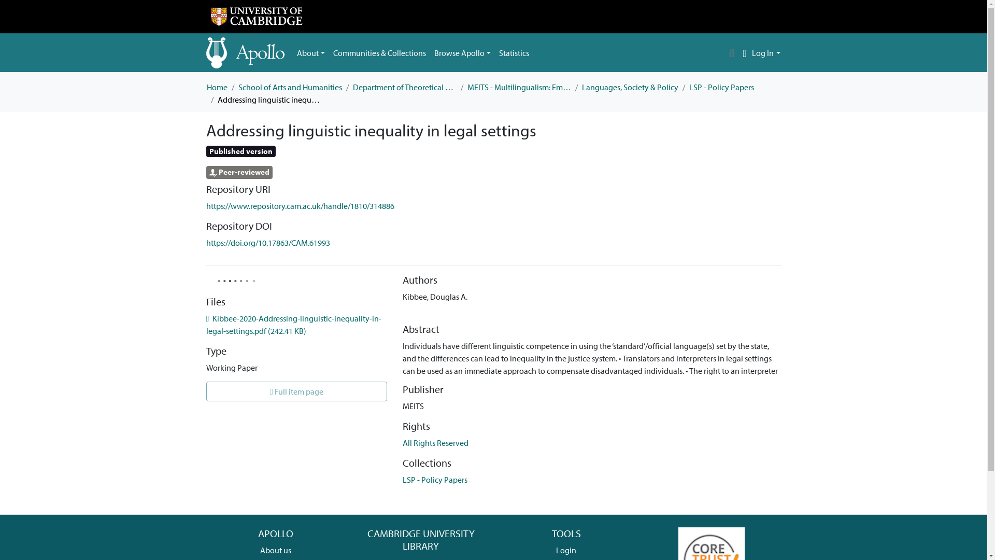 The image size is (995, 560). I want to click on Contact us, so click(276, 558).